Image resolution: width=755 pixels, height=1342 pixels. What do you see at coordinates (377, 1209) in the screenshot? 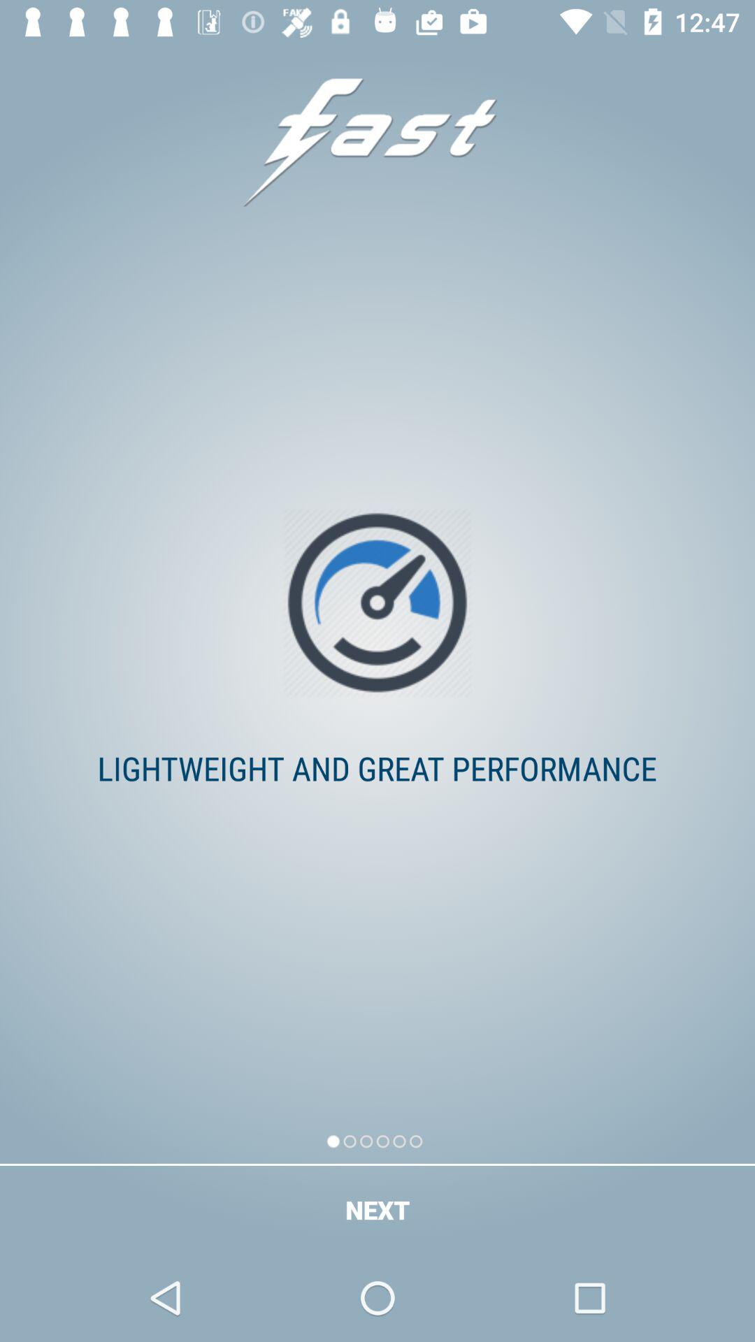
I see `press the next` at bounding box center [377, 1209].